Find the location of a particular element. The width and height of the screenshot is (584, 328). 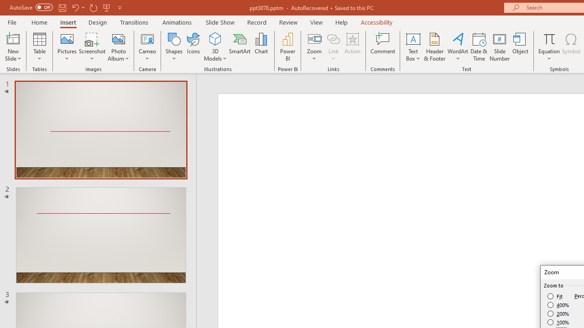

Equation is located at coordinates (549, 46).